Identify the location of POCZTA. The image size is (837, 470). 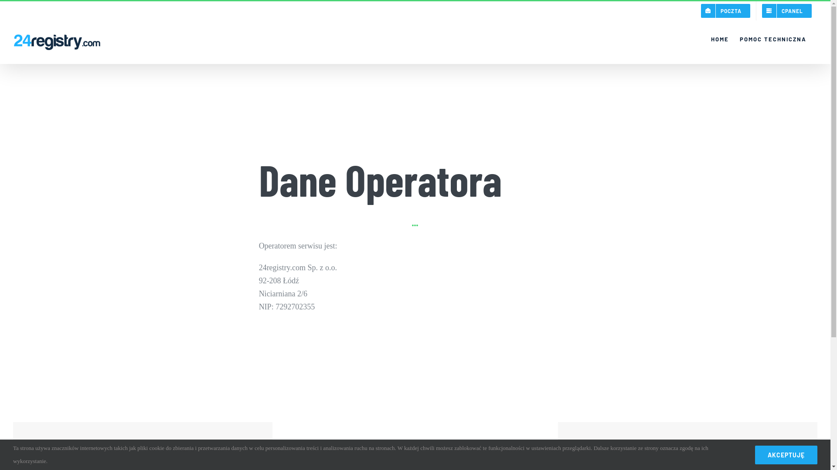
(725, 11).